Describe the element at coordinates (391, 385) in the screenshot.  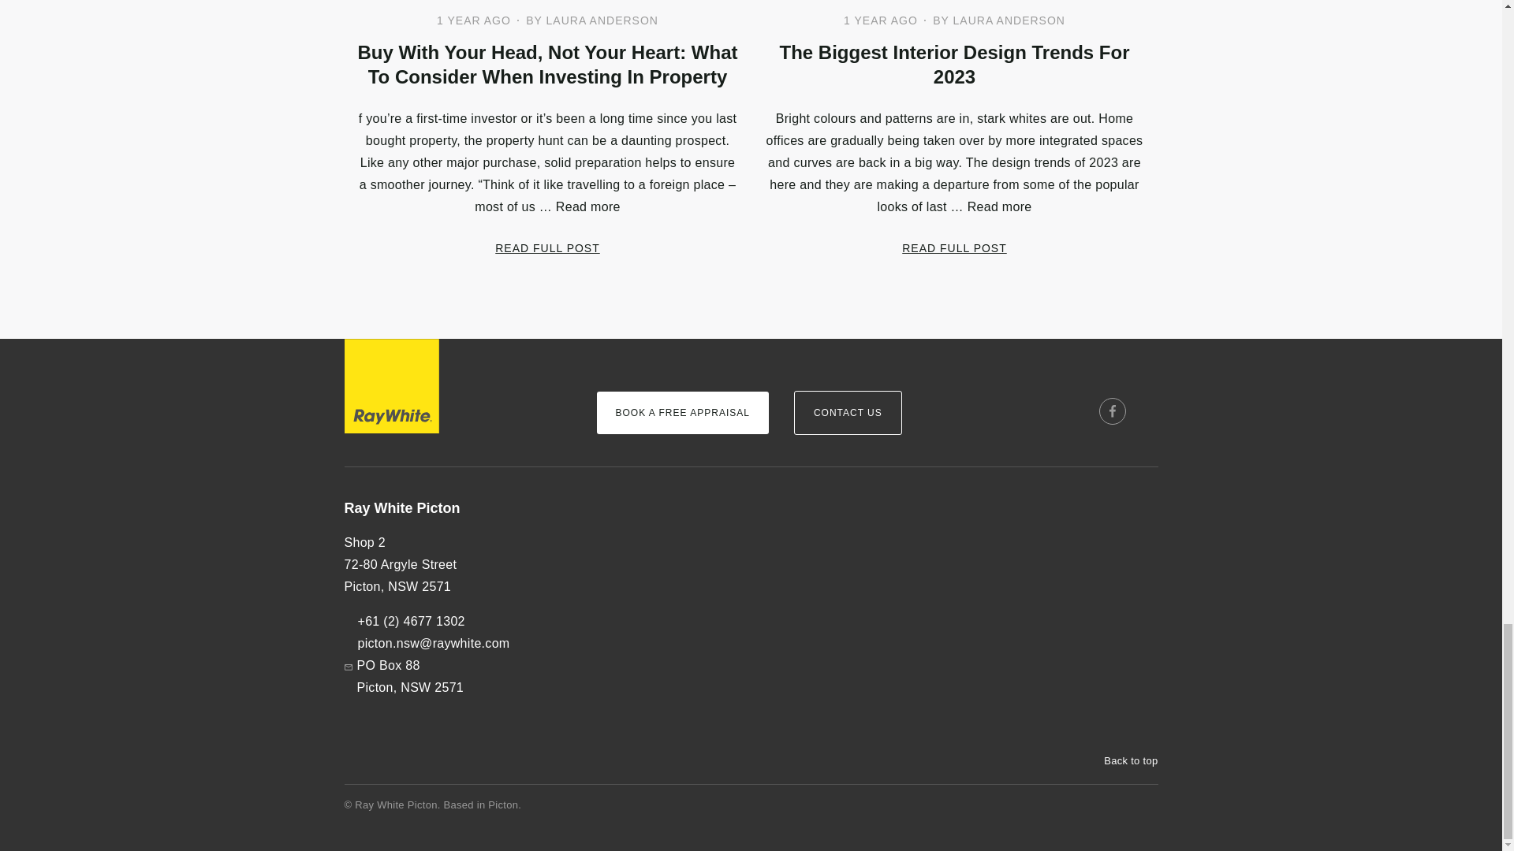
I see `Ray White` at that location.